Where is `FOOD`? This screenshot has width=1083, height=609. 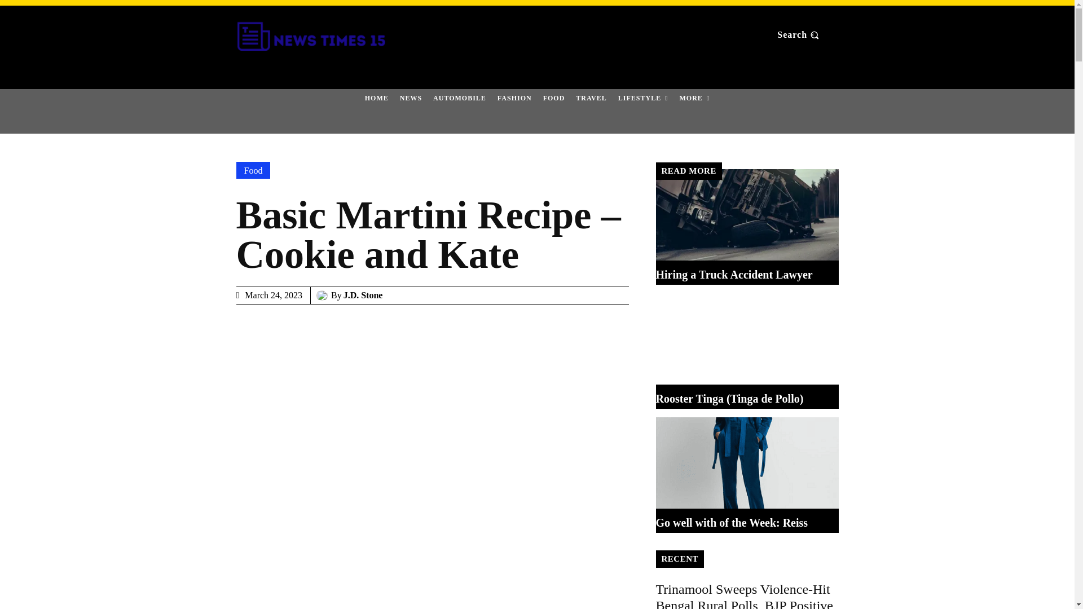
FOOD is located at coordinates (554, 98).